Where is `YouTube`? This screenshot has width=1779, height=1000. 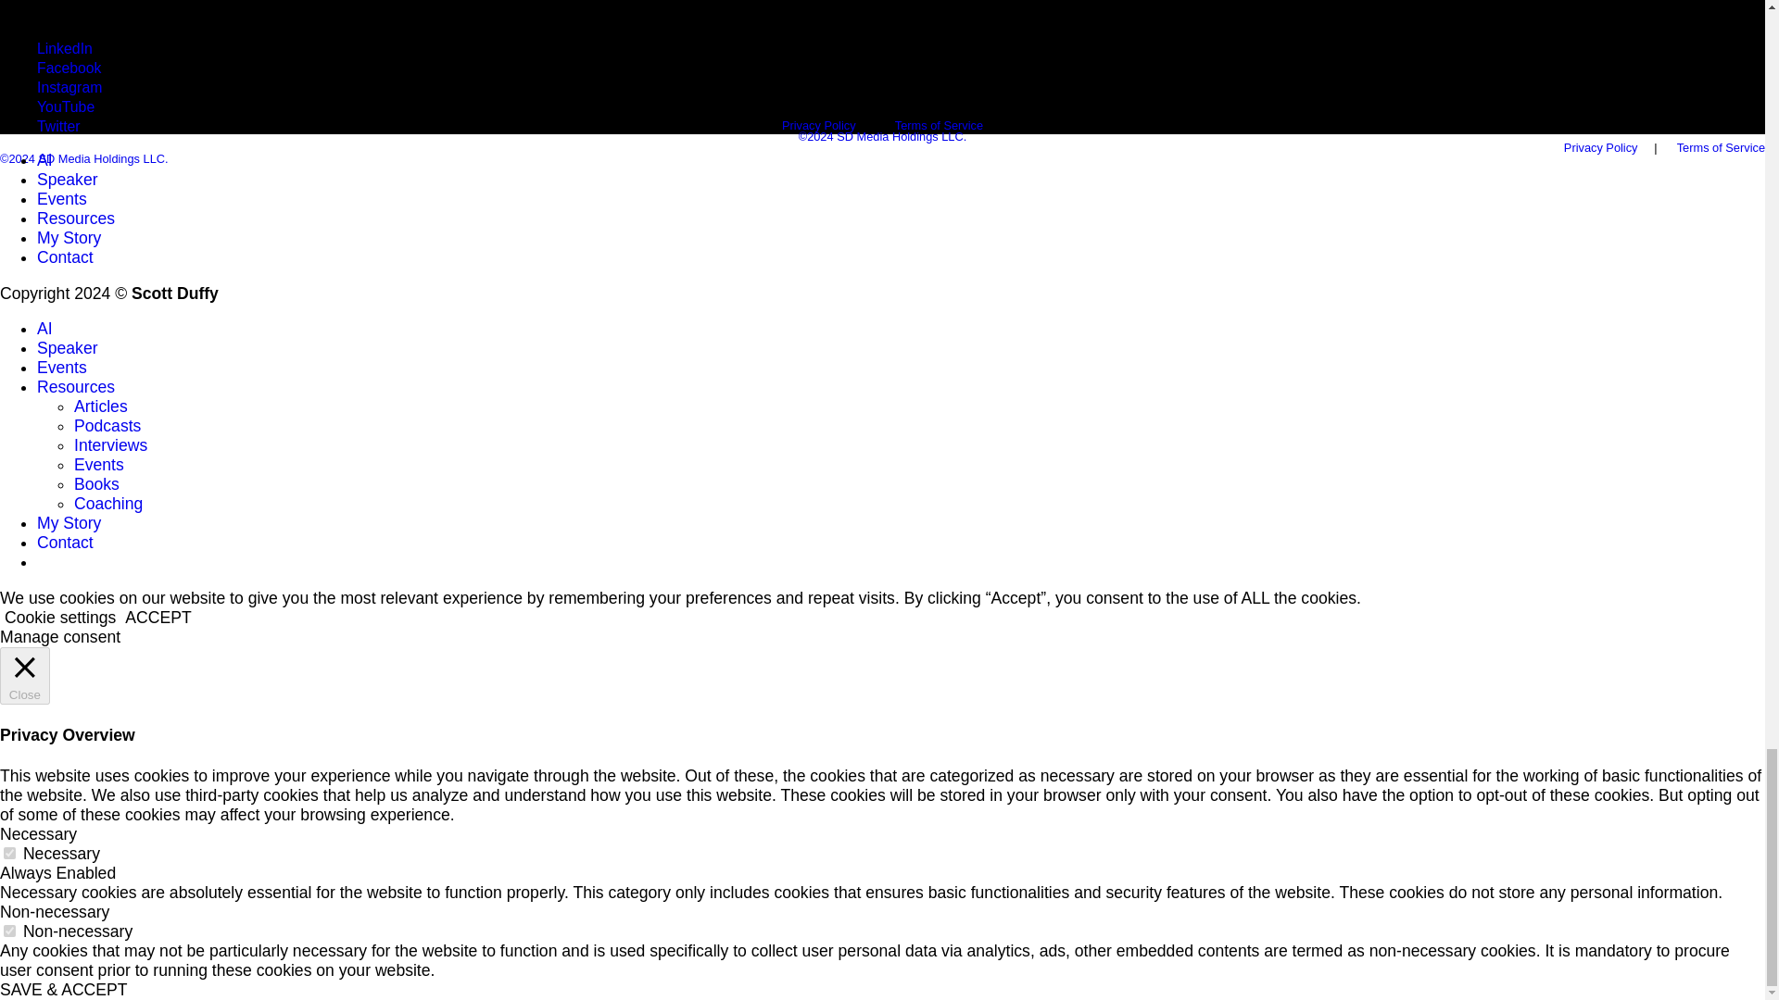 YouTube is located at coordinates (65, 106).